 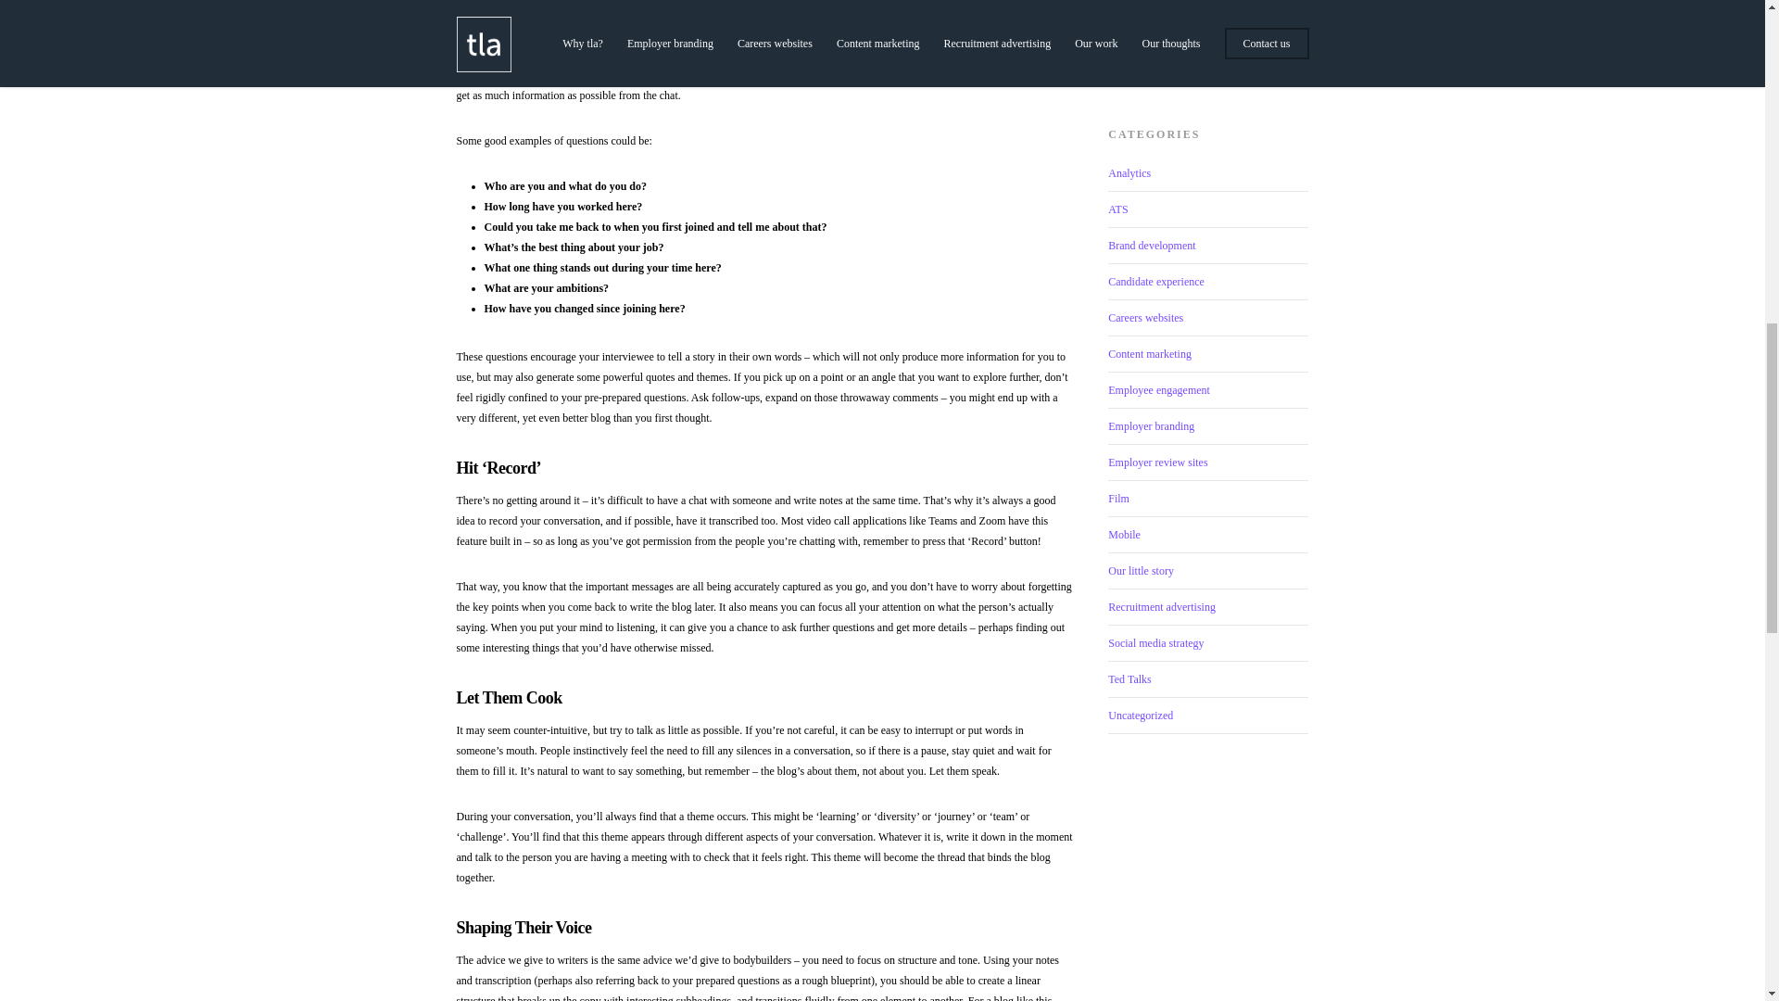 What do you see at coordinates (1208, 389) in the screenshot?
I see `Employee engagement` at bounding box center [1208, 389].